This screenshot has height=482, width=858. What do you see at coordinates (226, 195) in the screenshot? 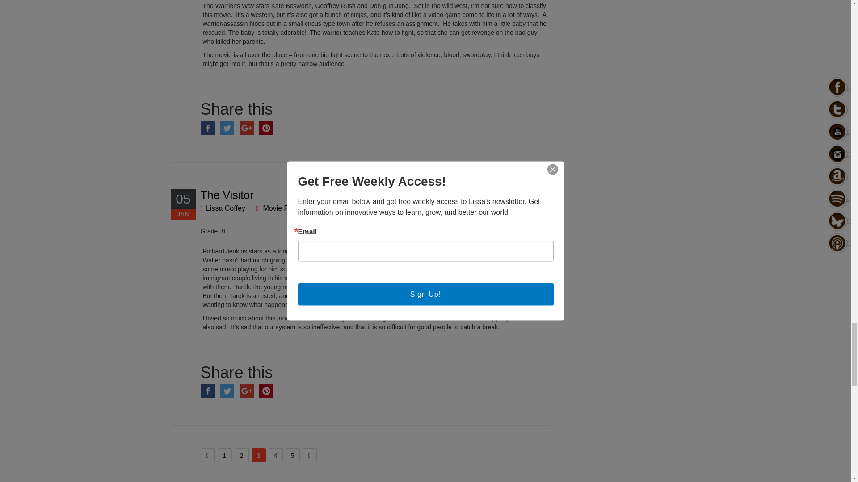
I see `The Visitor` at bounding box center [226, 195].